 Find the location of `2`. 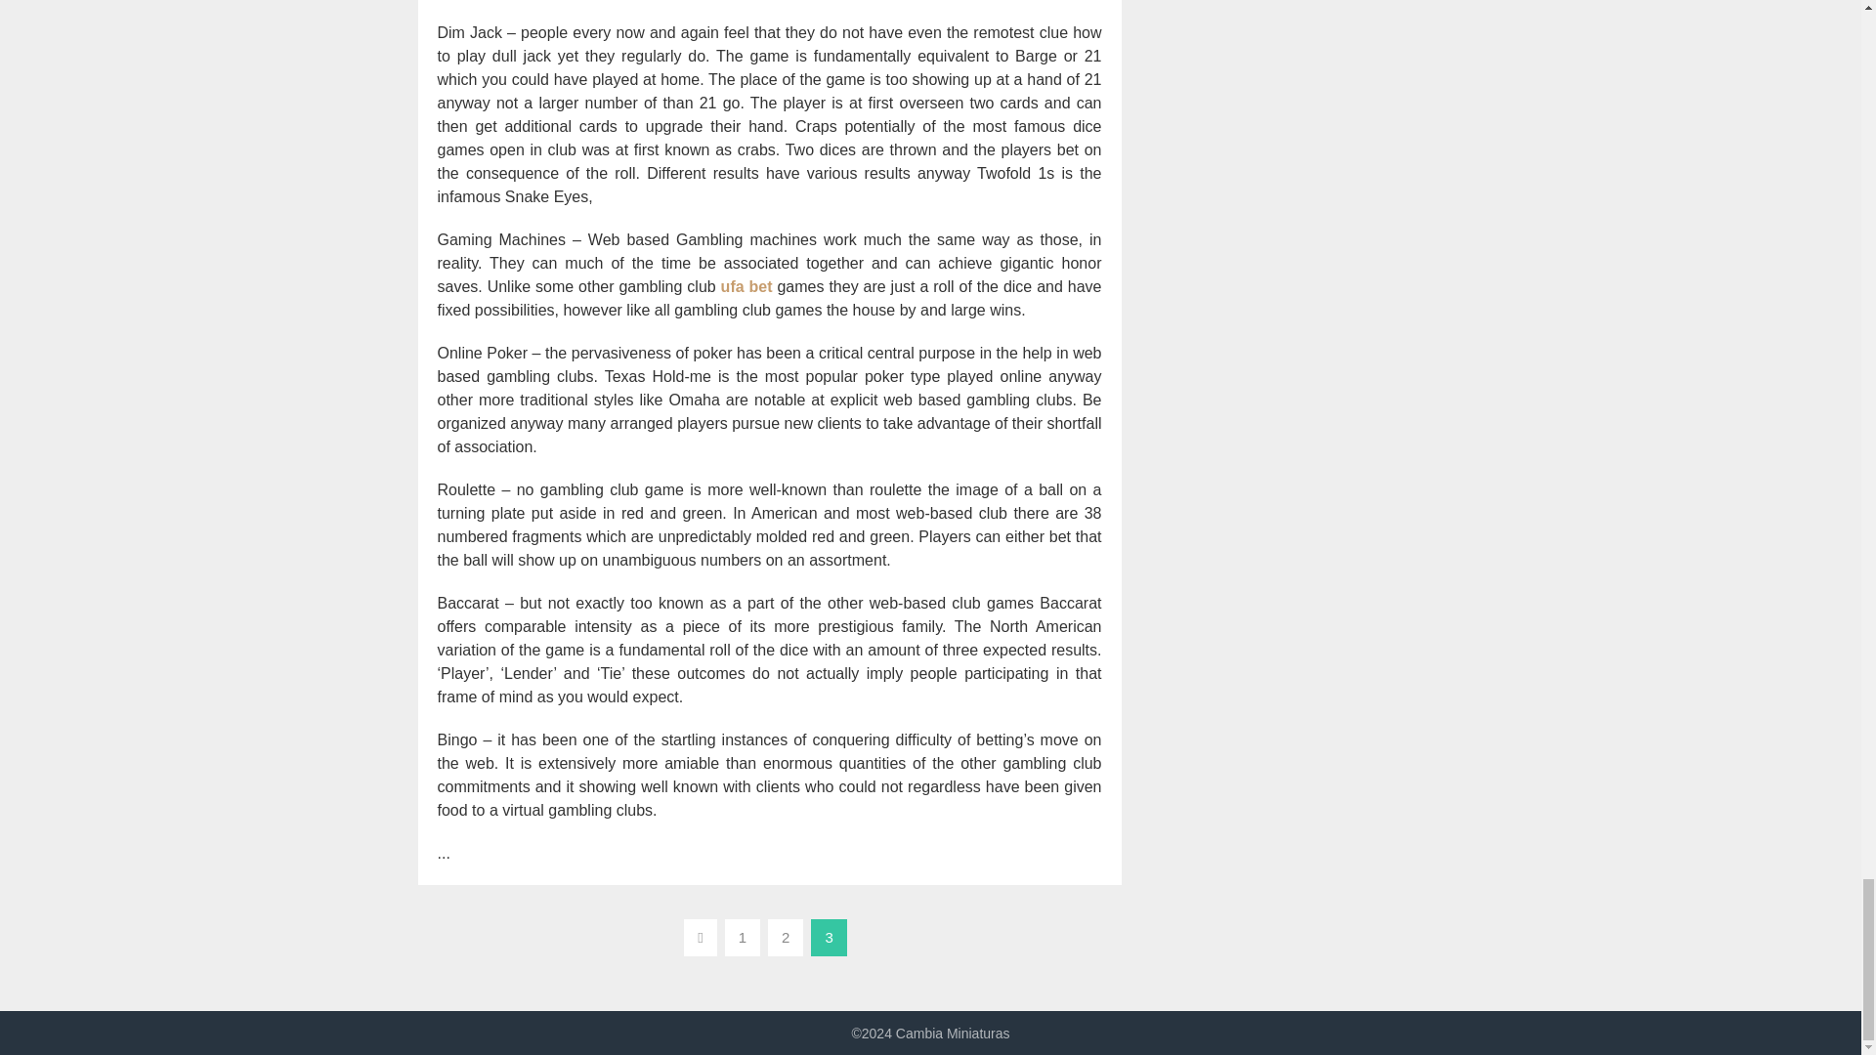

2 is located at coordinates (785, 937).